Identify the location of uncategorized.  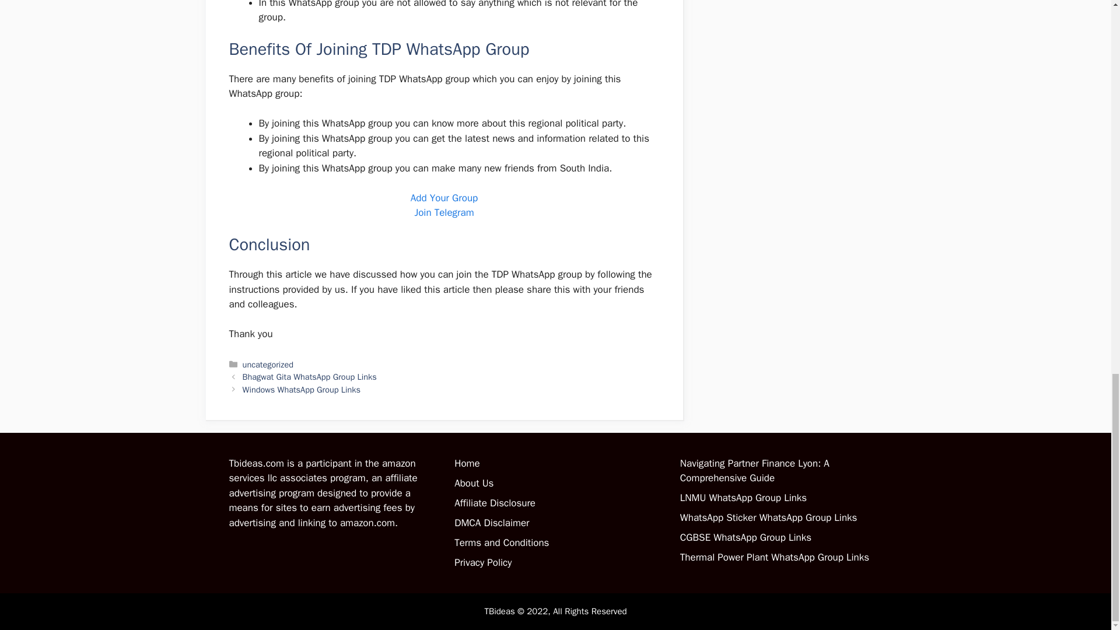
(268, 364).